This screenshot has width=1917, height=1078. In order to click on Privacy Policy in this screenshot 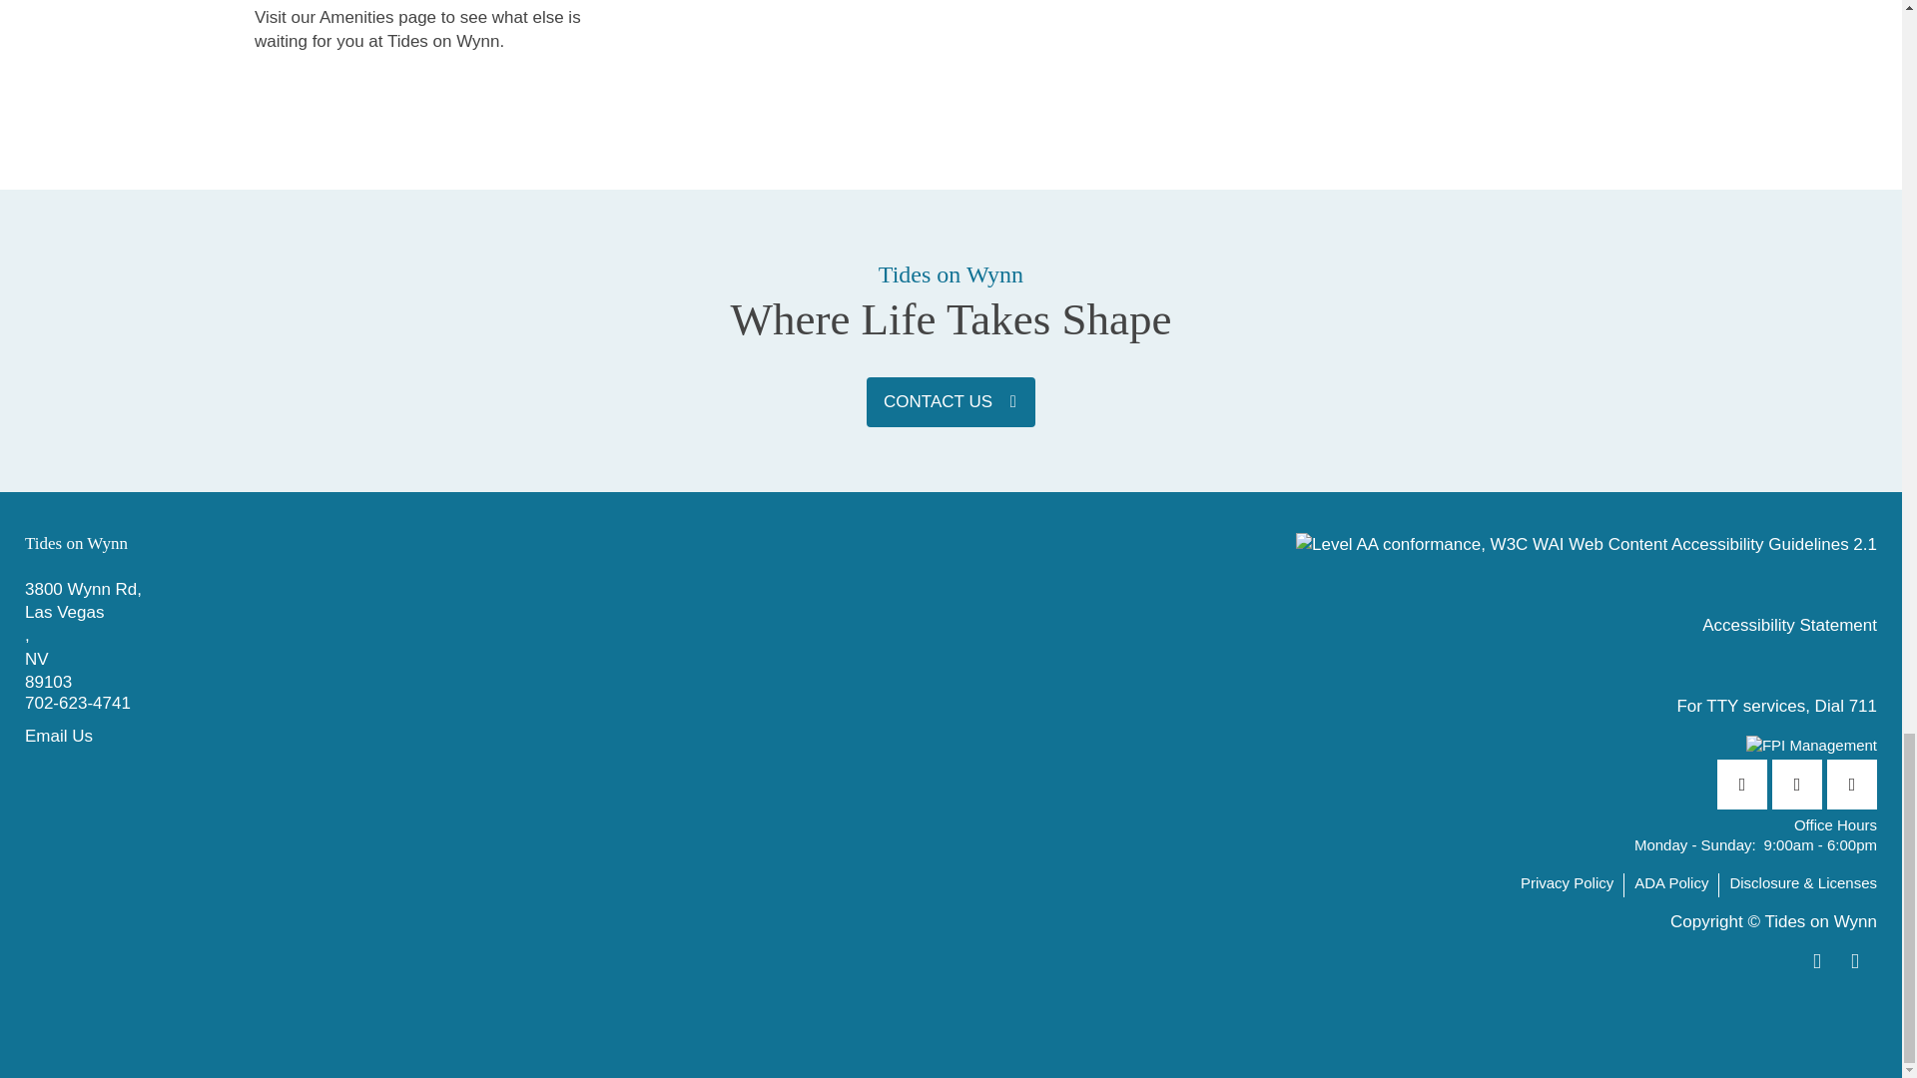, I will do `click(1572, 884)`.